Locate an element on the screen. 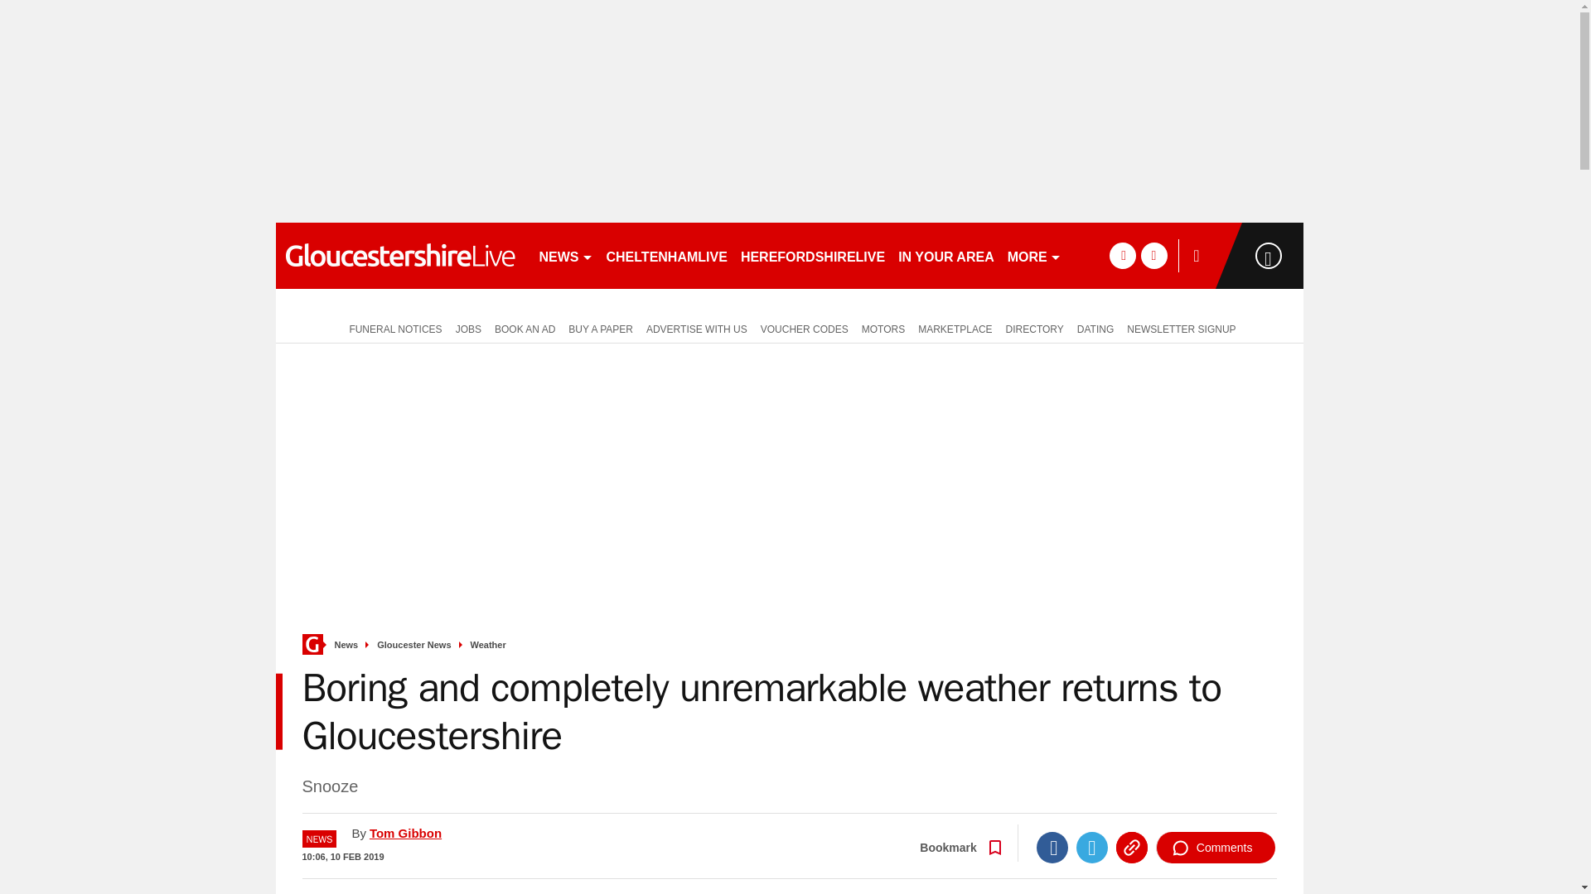 This screenshot has height=894, width=1591. NEWS is located at coordinates (565, 255).